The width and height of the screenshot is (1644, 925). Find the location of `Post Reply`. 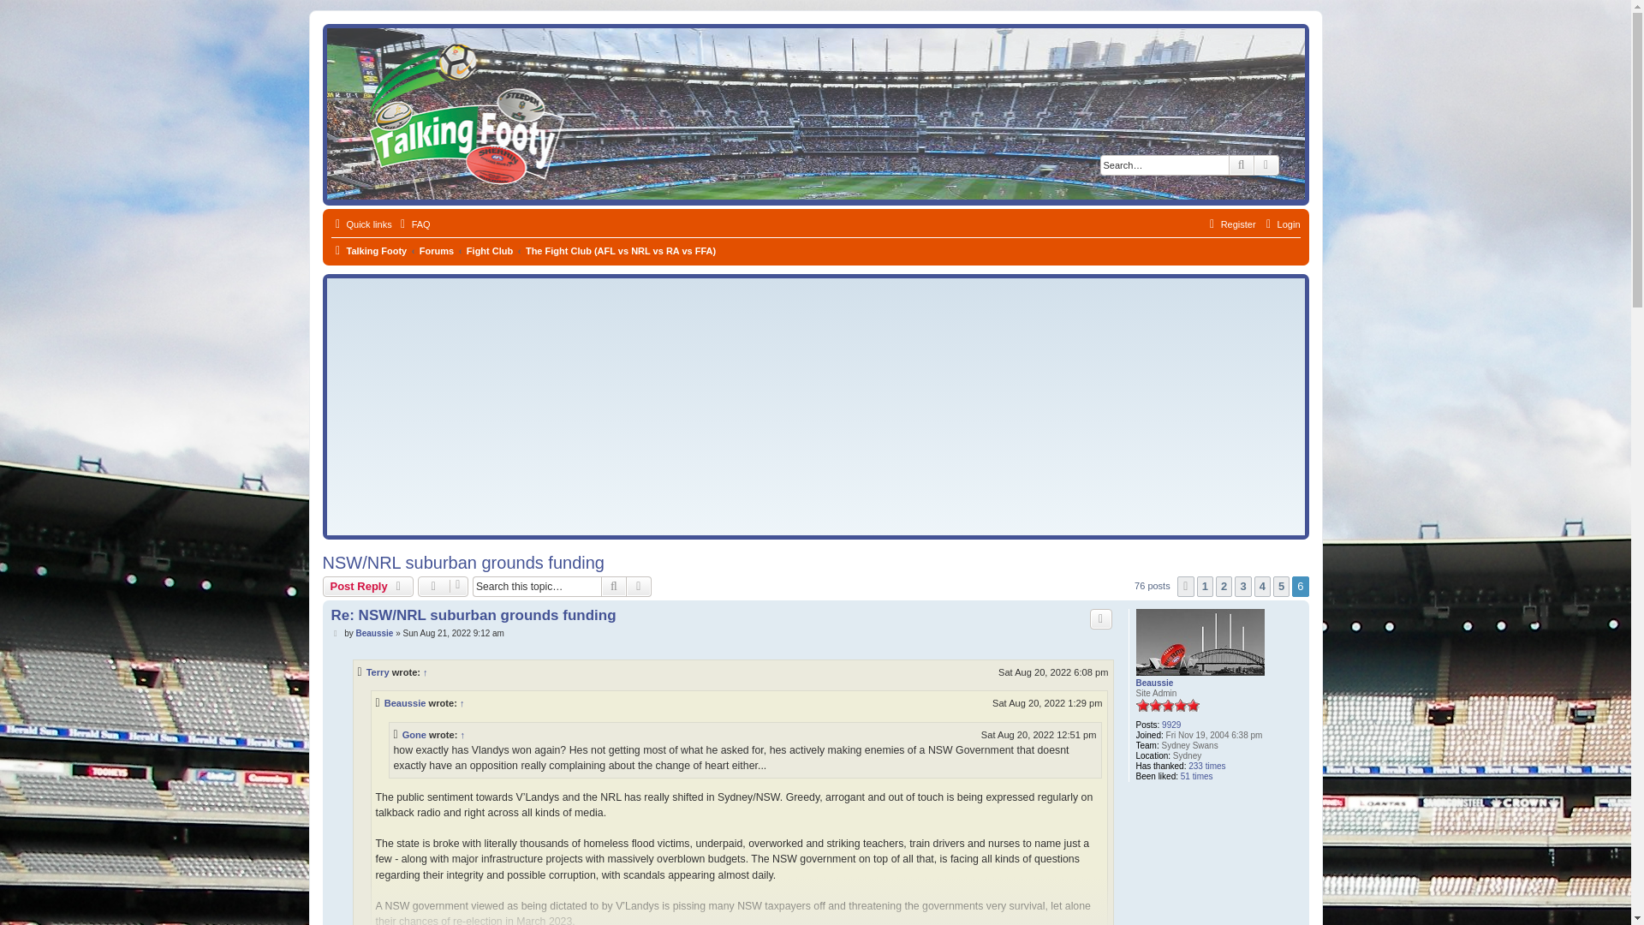

Post Reply is located at coordinates (368, 586).